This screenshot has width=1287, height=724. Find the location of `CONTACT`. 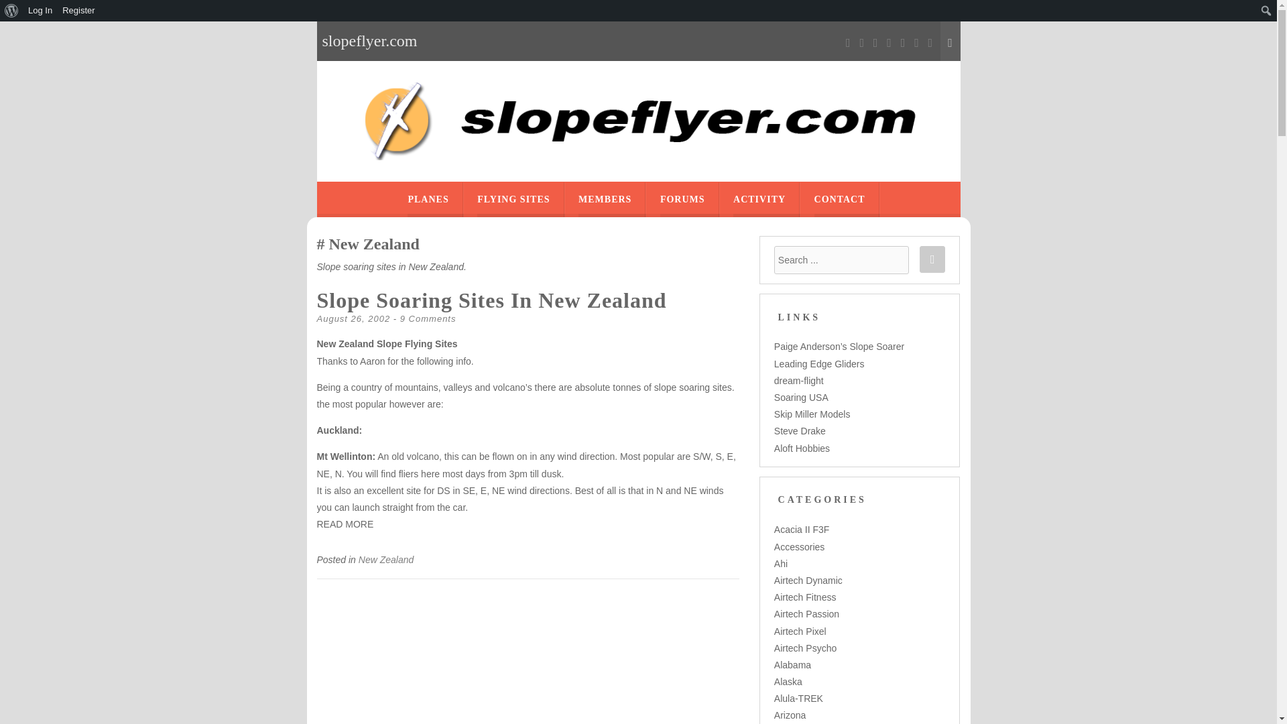

CONTACT is located at coordinates (839, 200).